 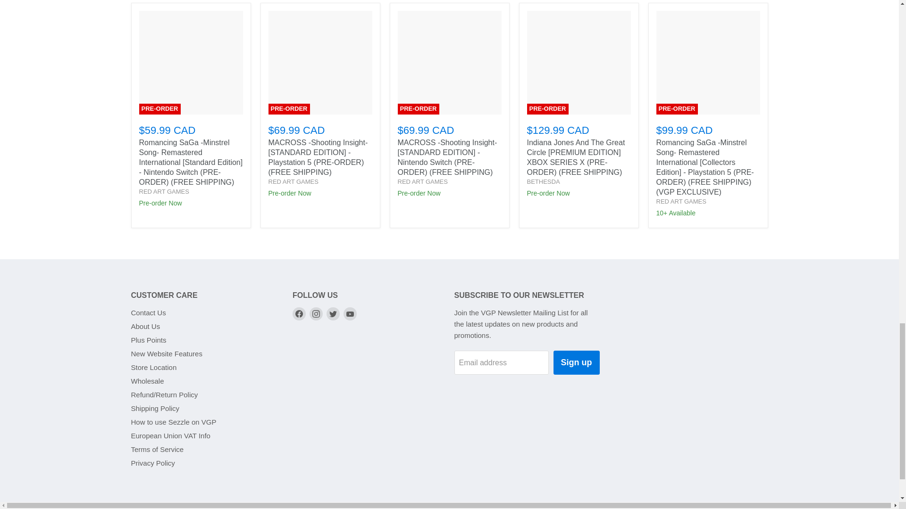 I want to click on BETHESDA, so click(x=543, y=182).